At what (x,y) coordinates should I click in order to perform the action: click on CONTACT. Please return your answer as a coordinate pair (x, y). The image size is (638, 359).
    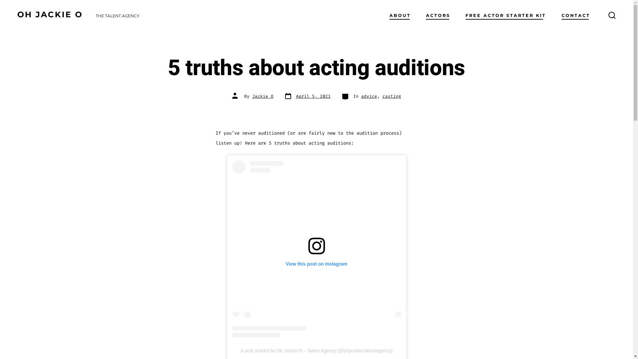
    Looking at the image, I should click on (576, 16).